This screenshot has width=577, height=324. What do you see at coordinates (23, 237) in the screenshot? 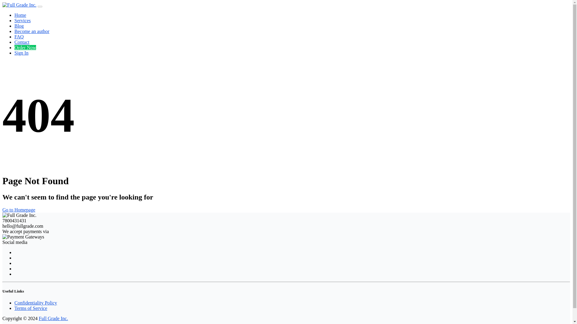
I see `Payment Gateways` at bounding box center [23, 237].